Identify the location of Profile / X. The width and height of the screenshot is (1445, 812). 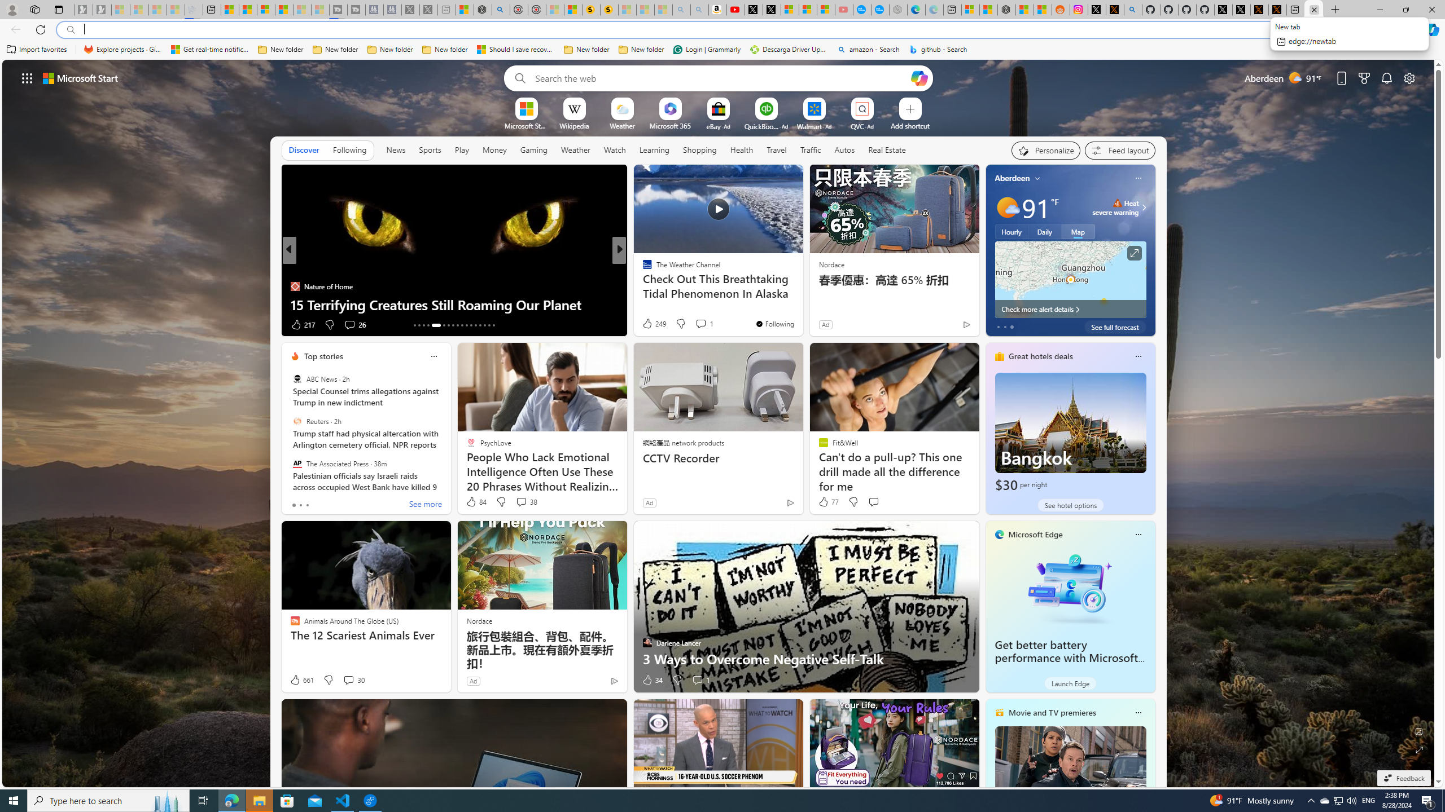
(1223, 10).